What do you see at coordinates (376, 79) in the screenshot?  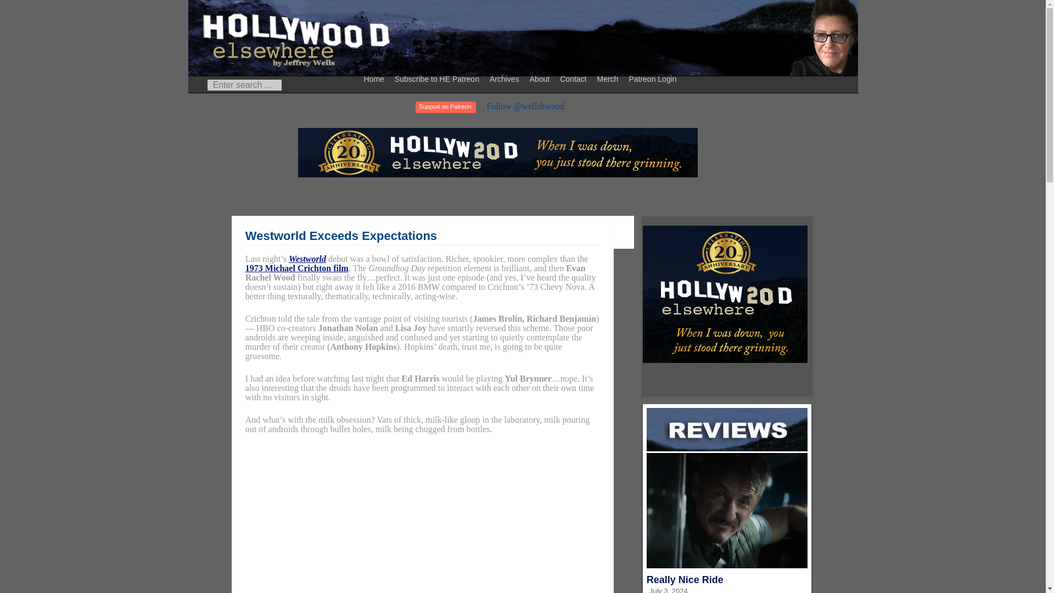 I see `Home` at bounding box center [376, 79].